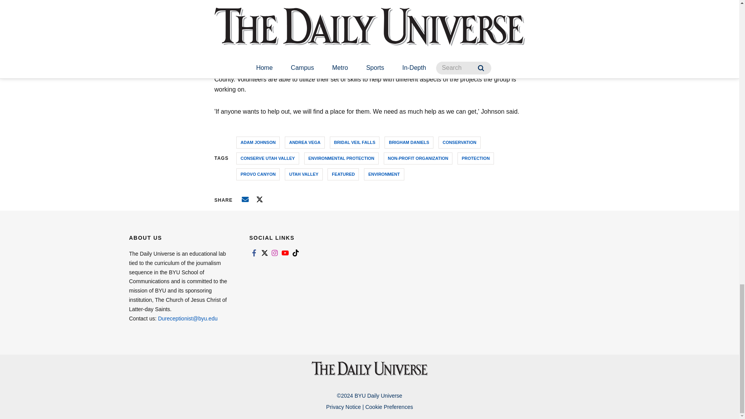  Describe the element at coordinates (275, 253) in the screenshot. I see `Link to instagram` at that location.